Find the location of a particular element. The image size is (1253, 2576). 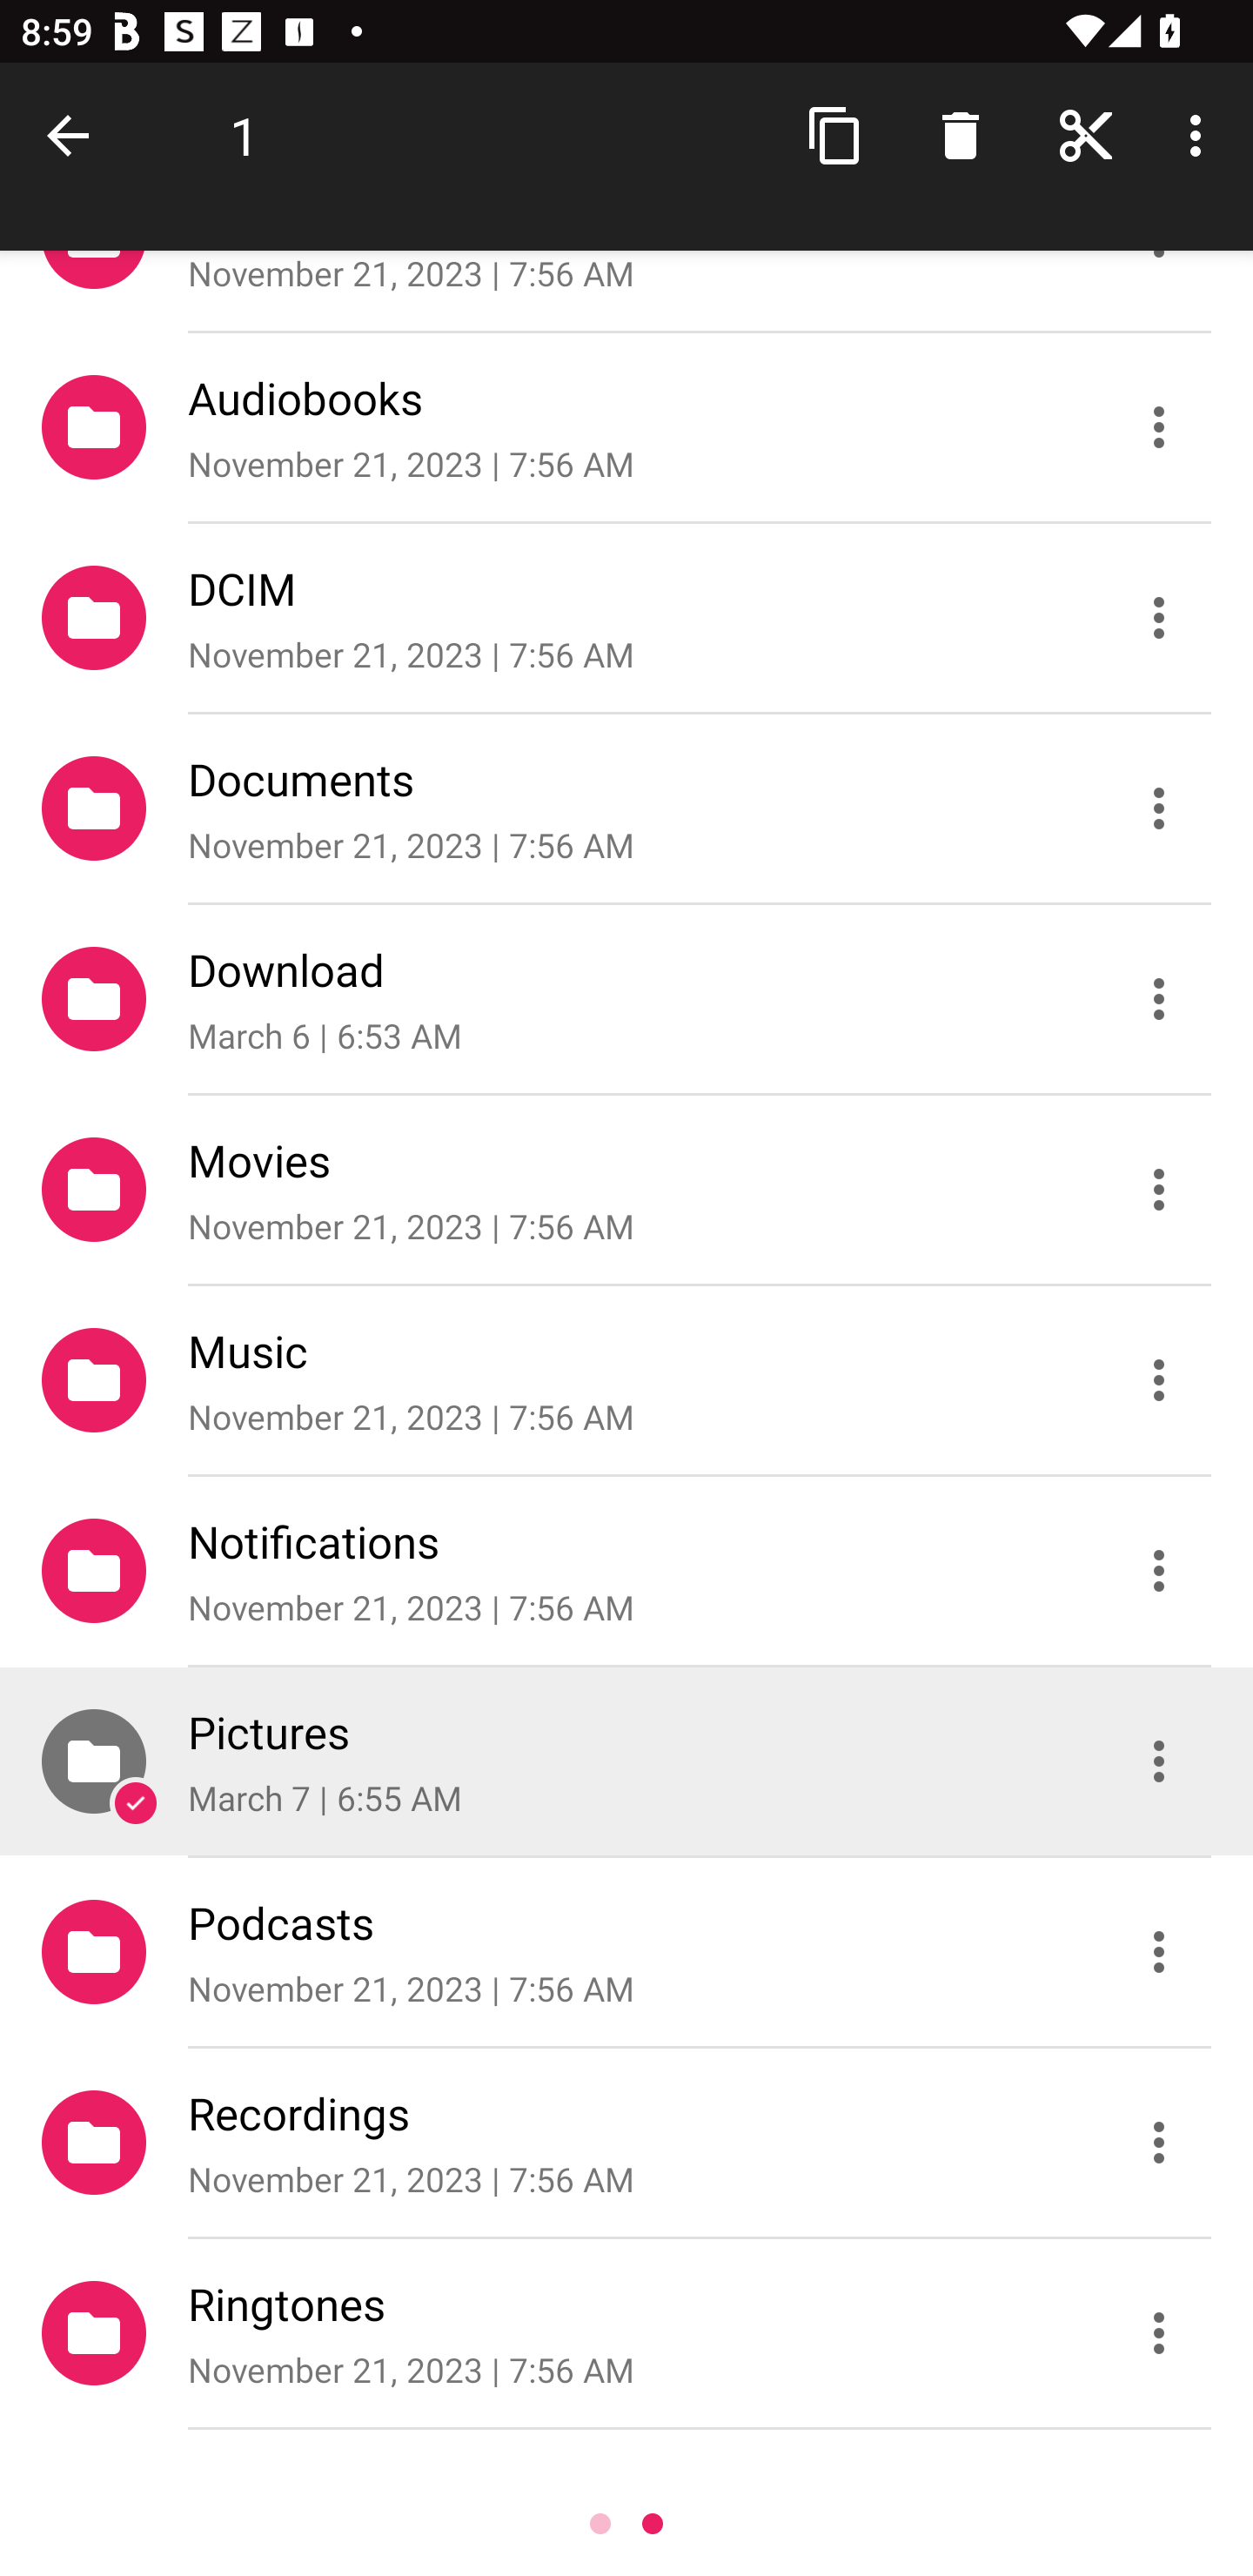

Recordings November 21, 2023 | 7:56 AM is located at coordinates (626, 2142).